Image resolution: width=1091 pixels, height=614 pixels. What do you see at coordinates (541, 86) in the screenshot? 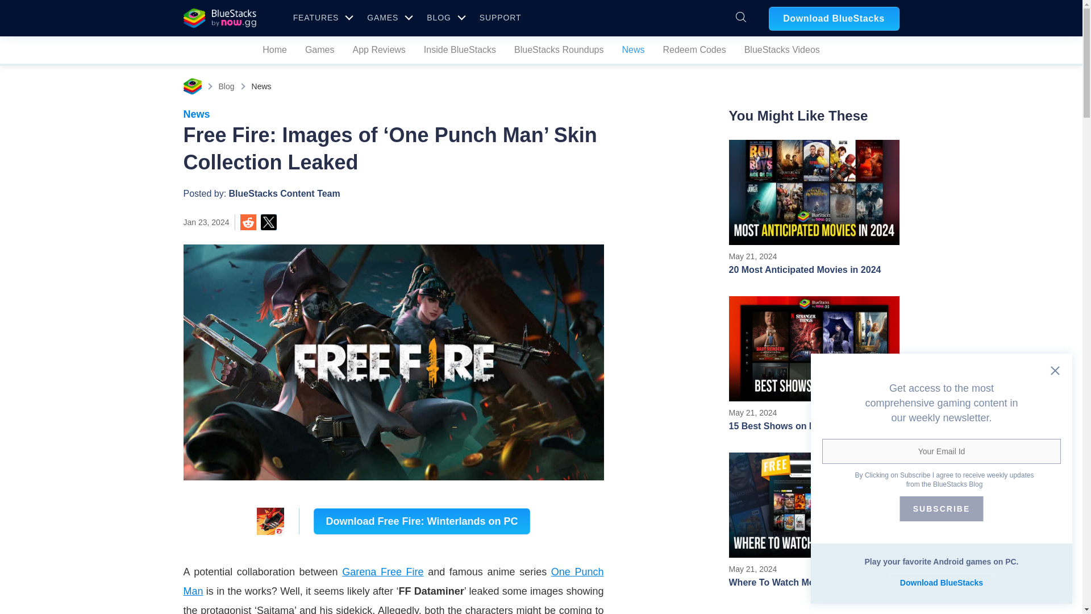
I see `FEATURES` at bounding box center [541, 86].